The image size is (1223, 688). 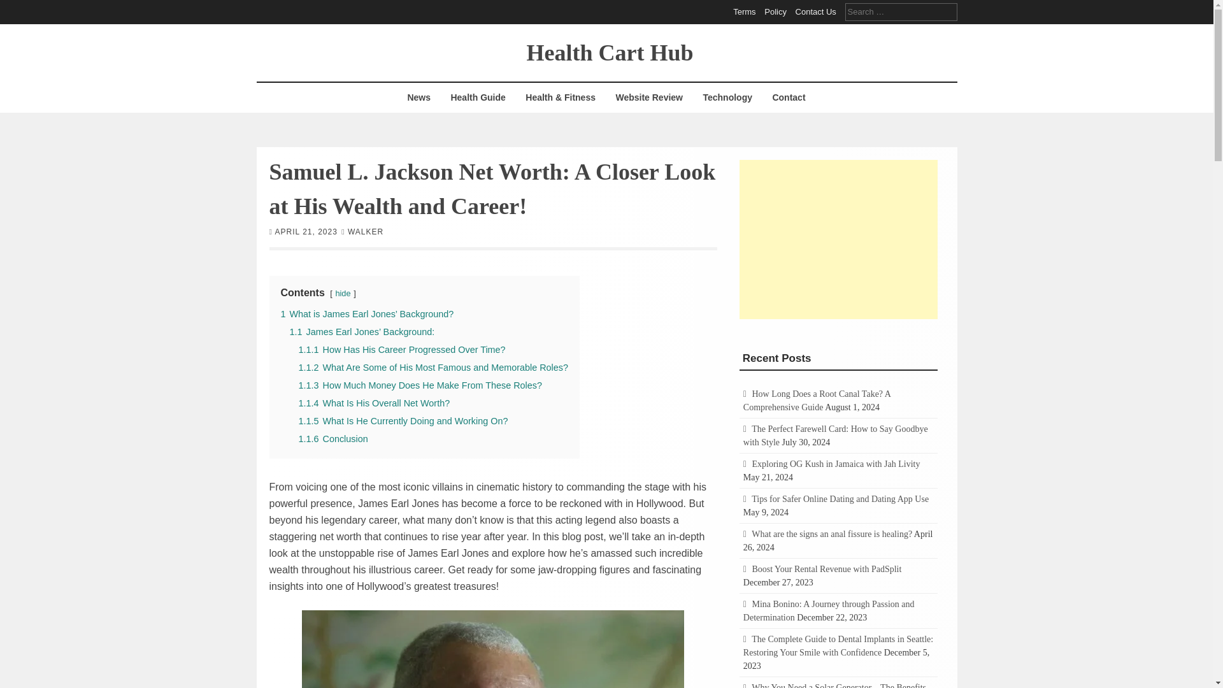 I want to click on 1.1.5 What Is He Currently Doing and Working On?, so click(x=403, y=420).